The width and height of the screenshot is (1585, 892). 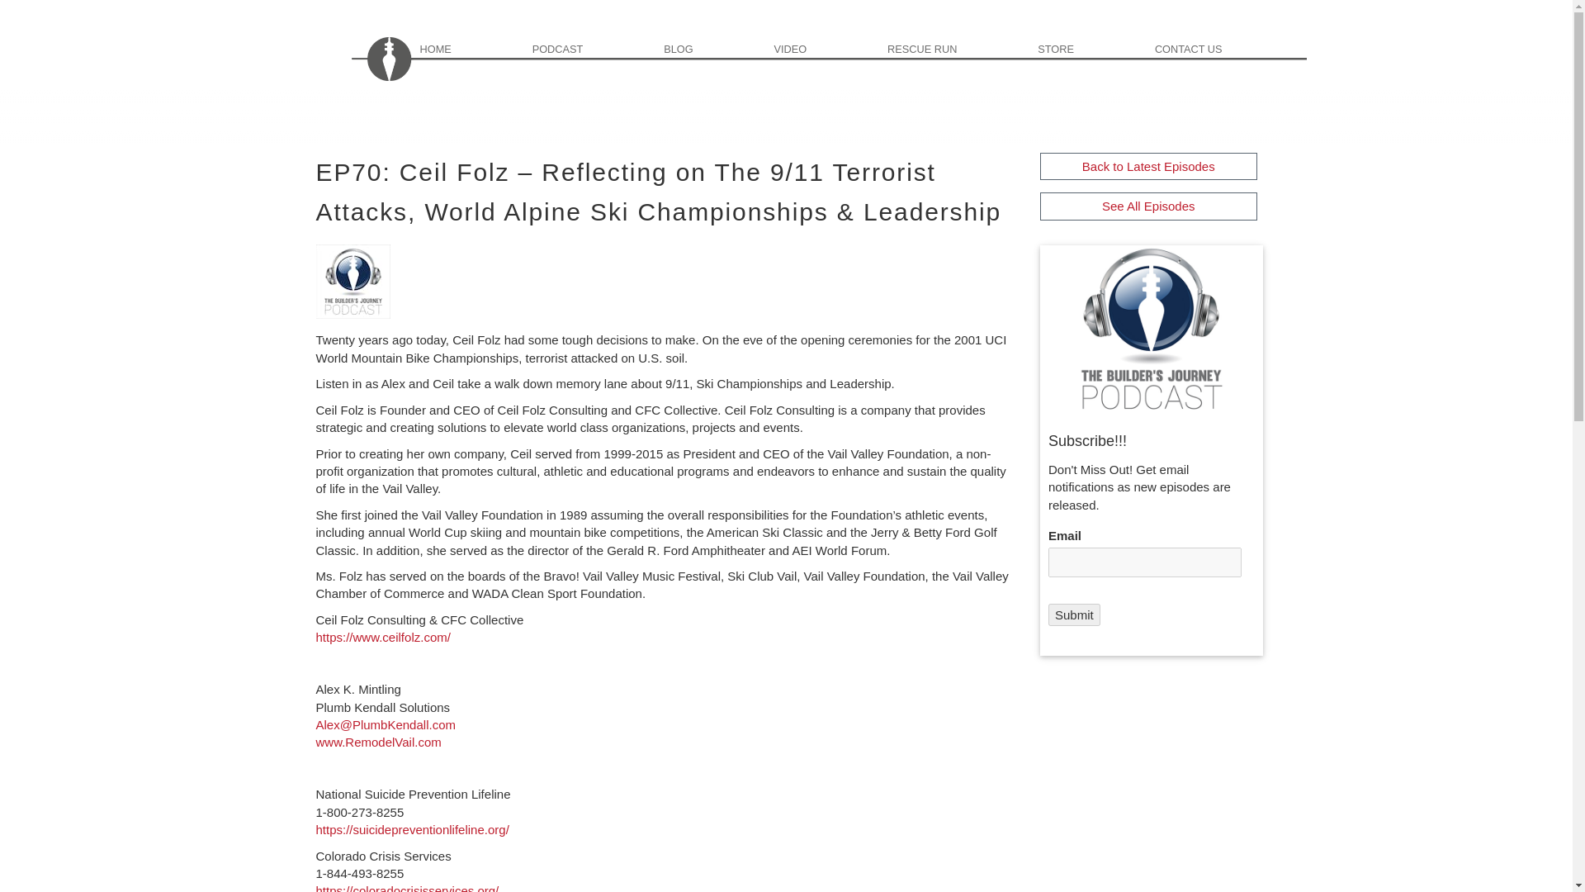 What do you see at coordinates (1223, 47) in the screenshot?
I see `CONTACT US` at bounding box center [1223, 47].